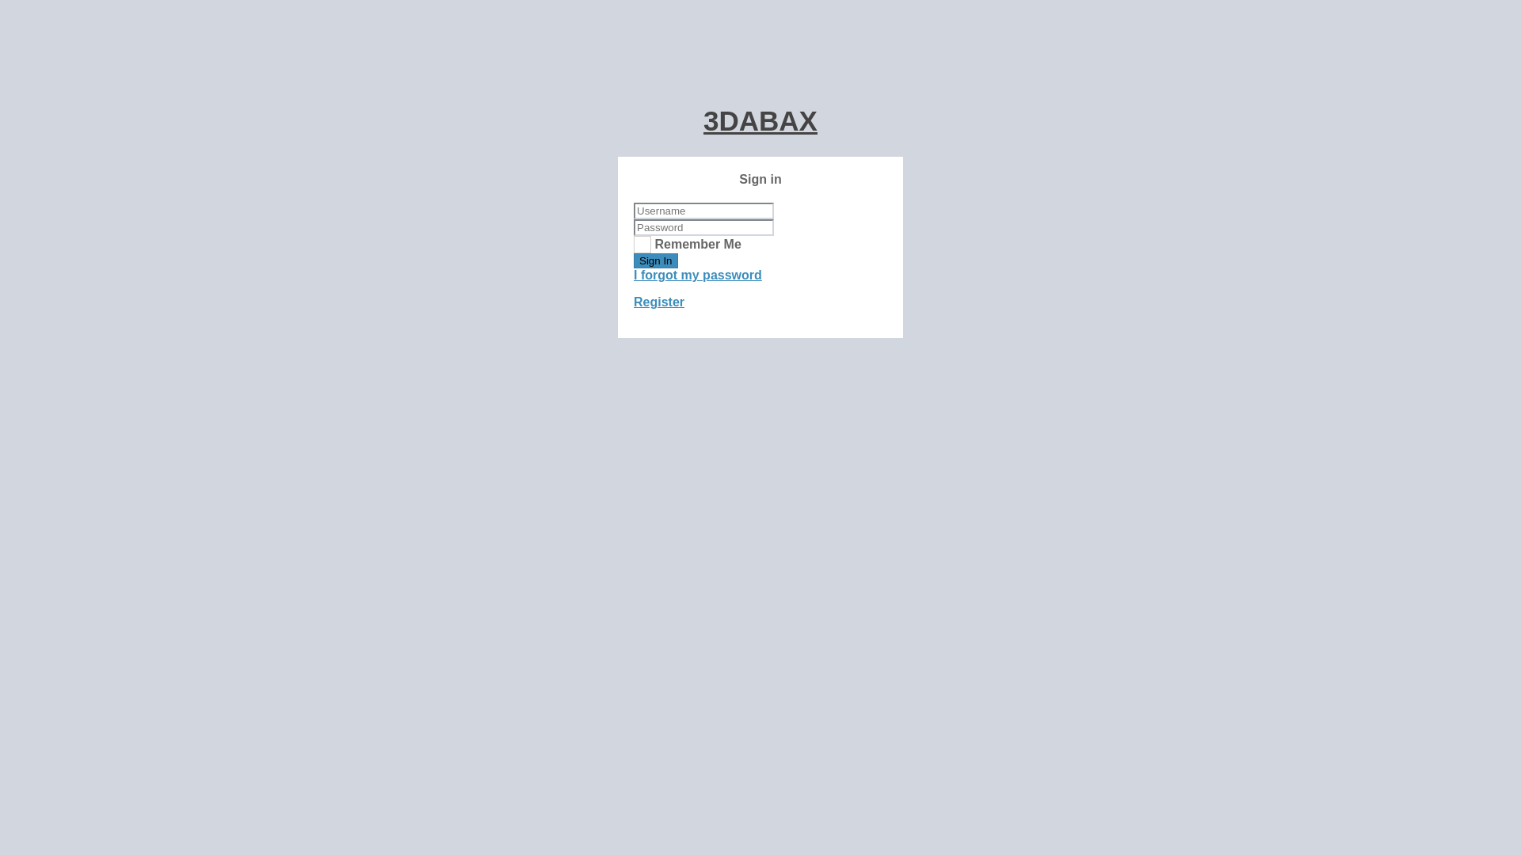 This screenshot has width=1521, height=855. I want to click on Register, so click(659, 302).